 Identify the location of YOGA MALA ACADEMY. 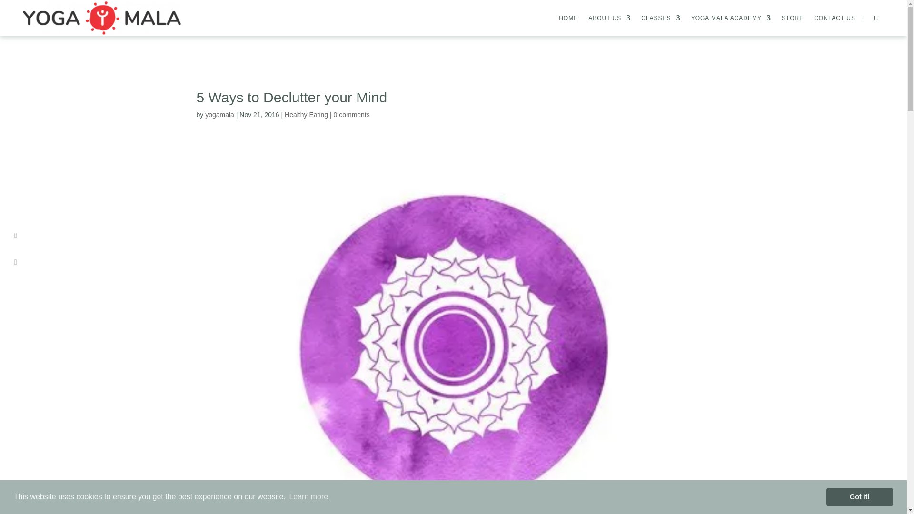
(731, 18).